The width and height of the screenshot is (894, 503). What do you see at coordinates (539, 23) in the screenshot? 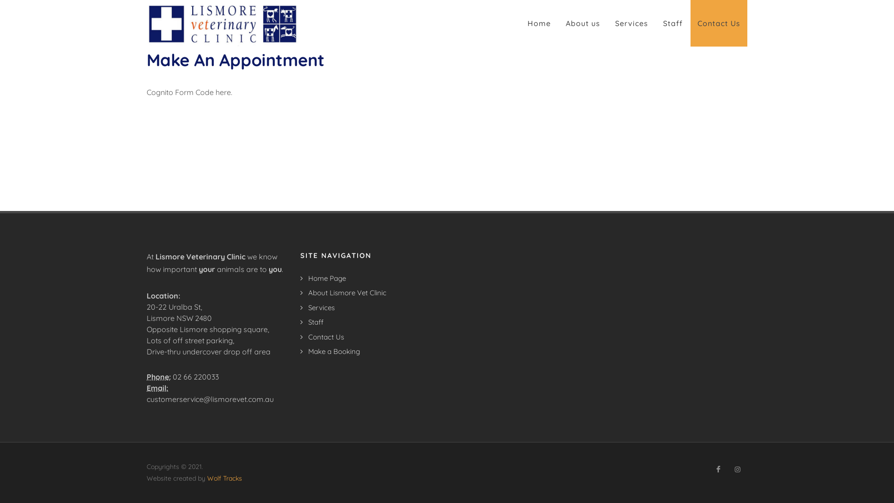
I see `Home` at bounding box center [539, 23].